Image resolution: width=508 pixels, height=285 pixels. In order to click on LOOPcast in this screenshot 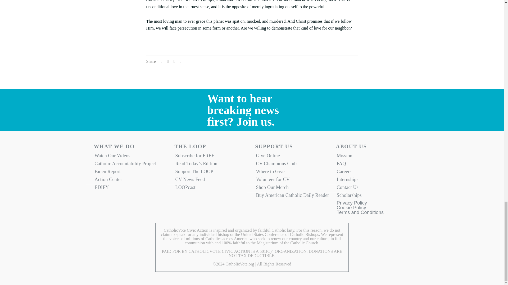, I will do `click(212, 188)`.